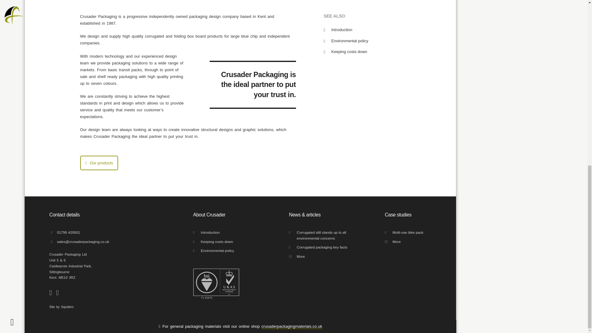 This screenshot has width=592, height=333. I want to click on Keeping costs down, so click(232, 242).